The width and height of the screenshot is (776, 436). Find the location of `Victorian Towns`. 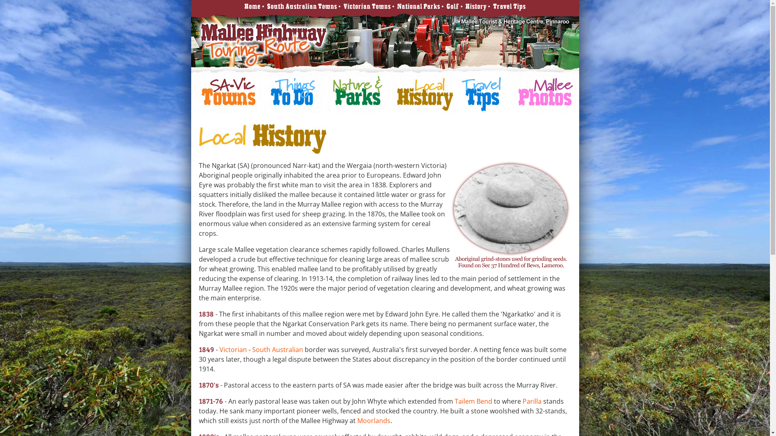

Victorian Towns is located at coordinates (367, 6).